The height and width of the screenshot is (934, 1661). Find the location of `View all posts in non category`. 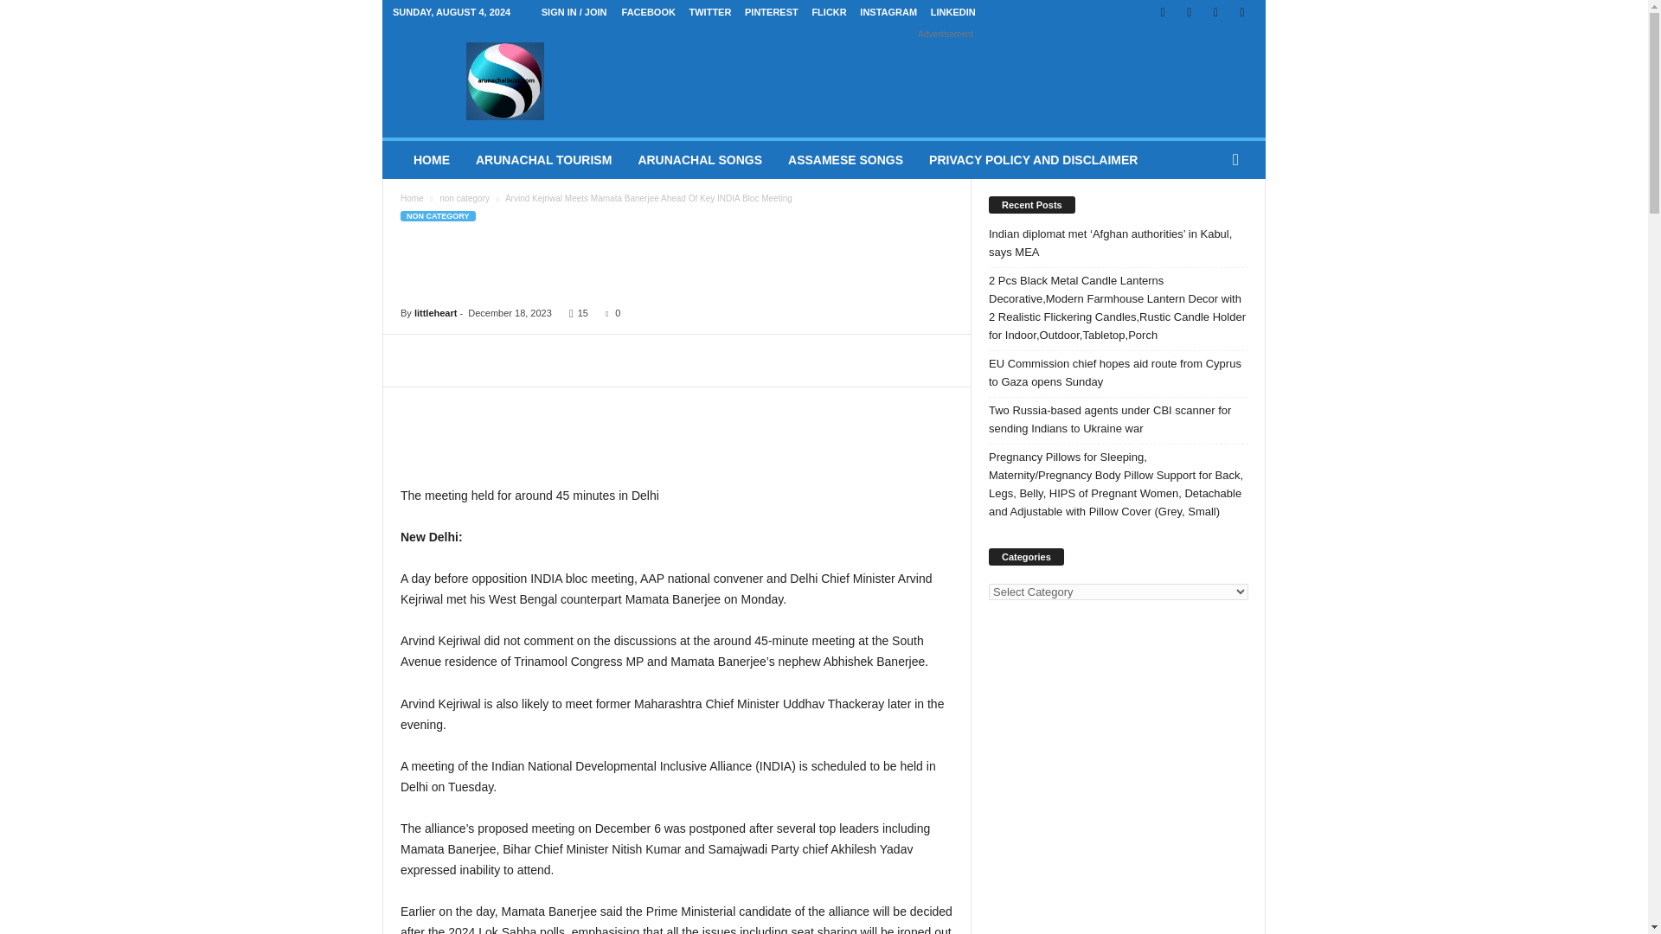

View all posts in non category is located at coordinates (465, 198).